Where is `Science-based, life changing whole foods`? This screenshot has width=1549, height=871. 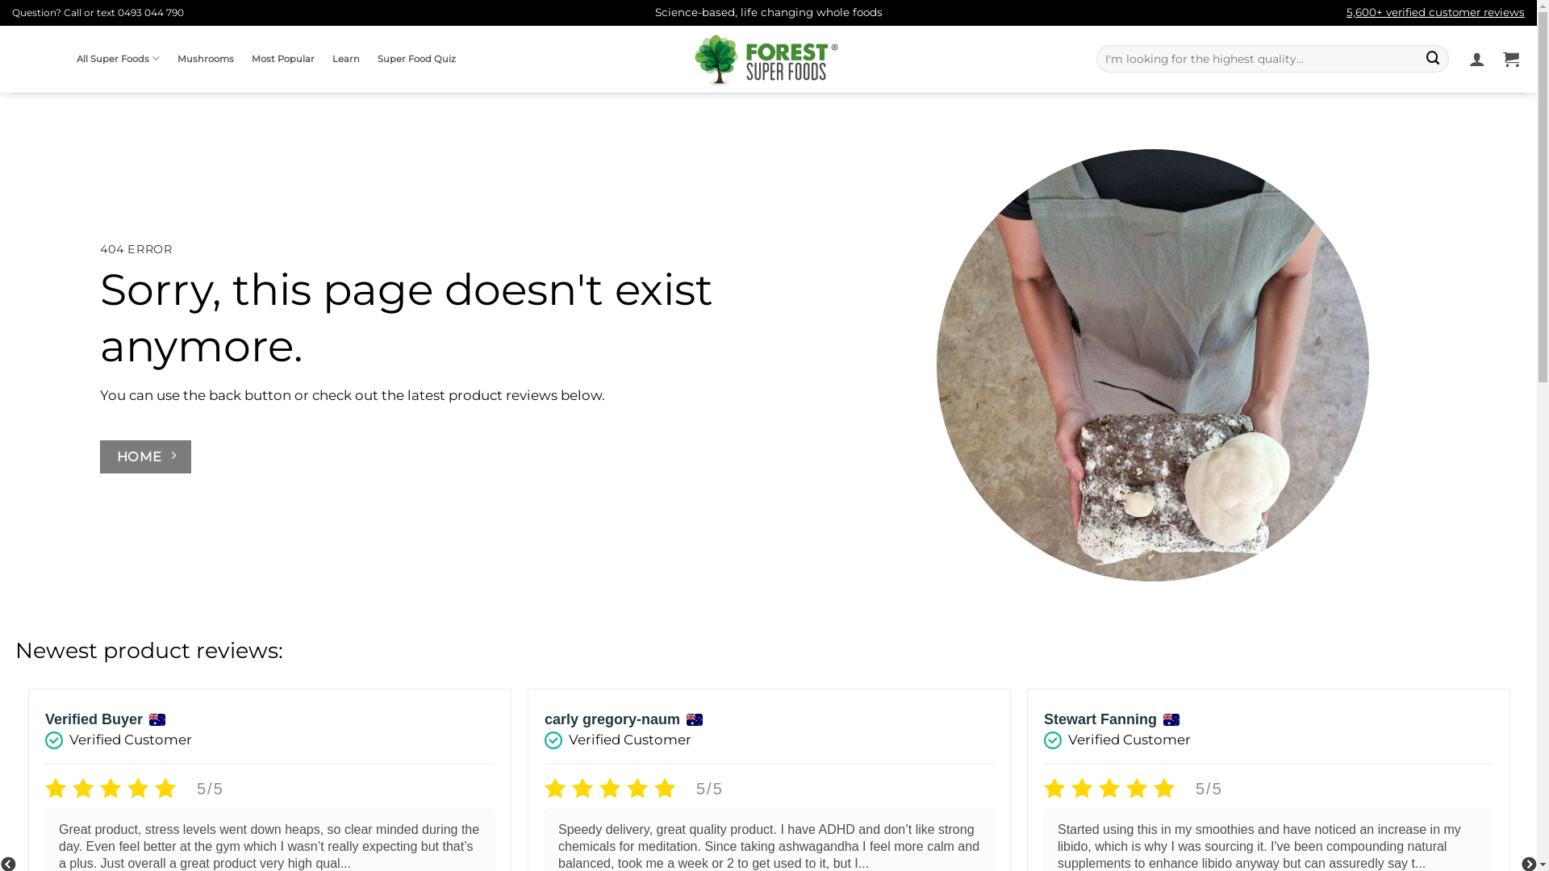 Science-based, life changing whole foods is located at coordinates (769, 13).